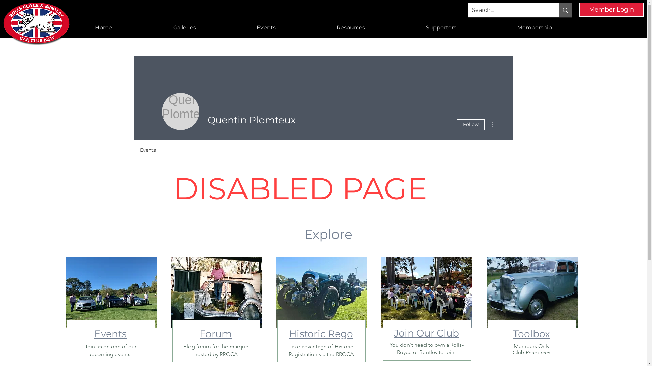  What do you see at coordinates (427, 333) in the screenshot?
I see `Join Our Club` at bounding box center [427, 333].